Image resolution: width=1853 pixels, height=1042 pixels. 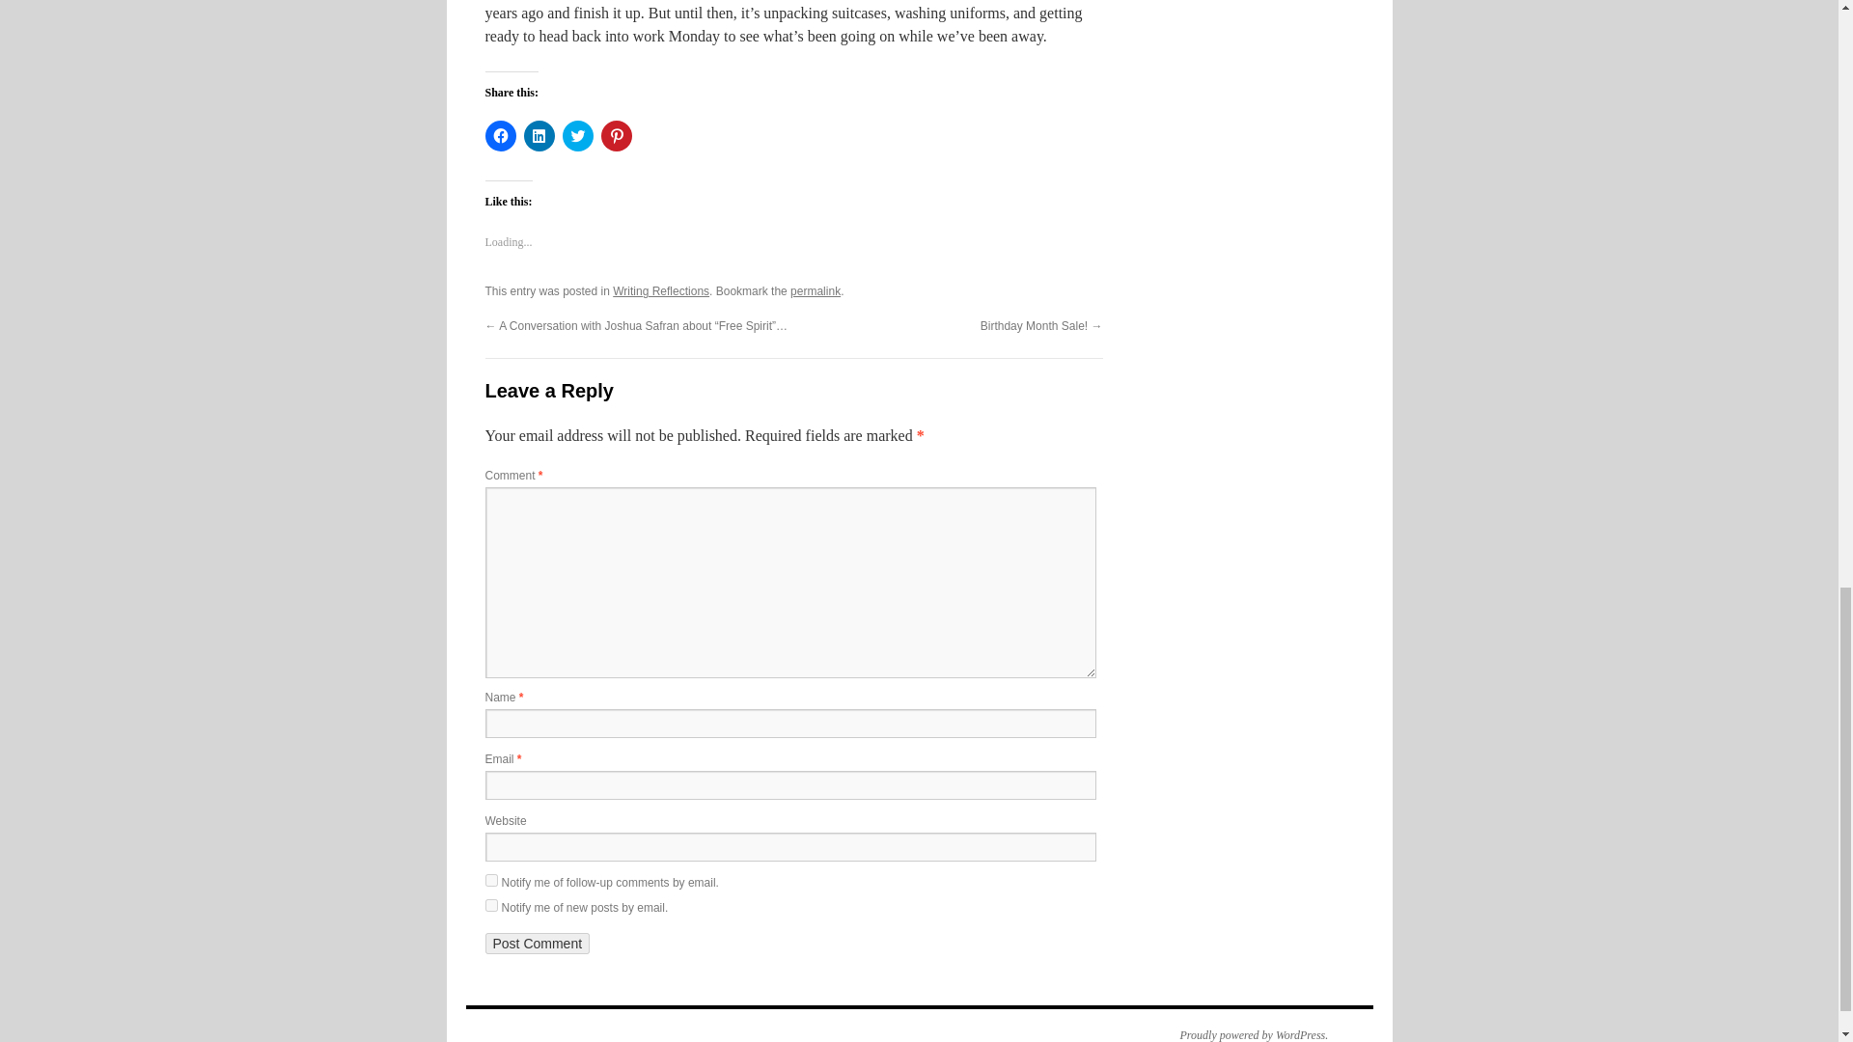 What do you see at coordinates (490, 905) in the screenshot?
I see `subscribe` at bounding box center [490, 905].